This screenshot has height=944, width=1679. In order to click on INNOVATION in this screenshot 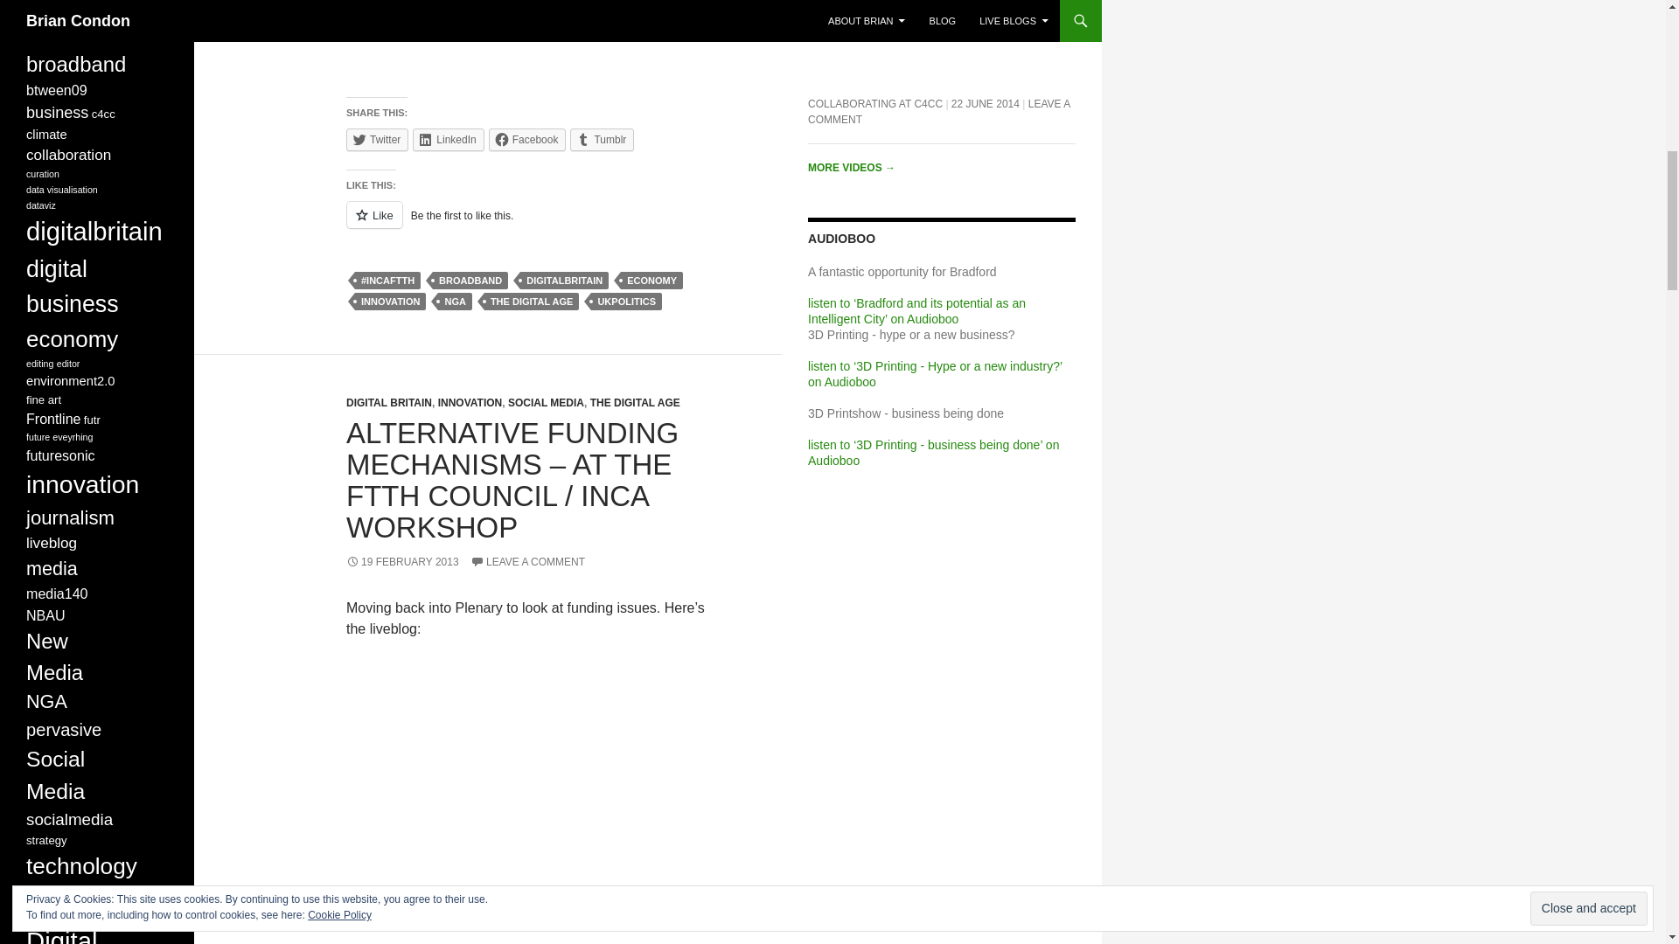, I will do `click(390, 301)`.